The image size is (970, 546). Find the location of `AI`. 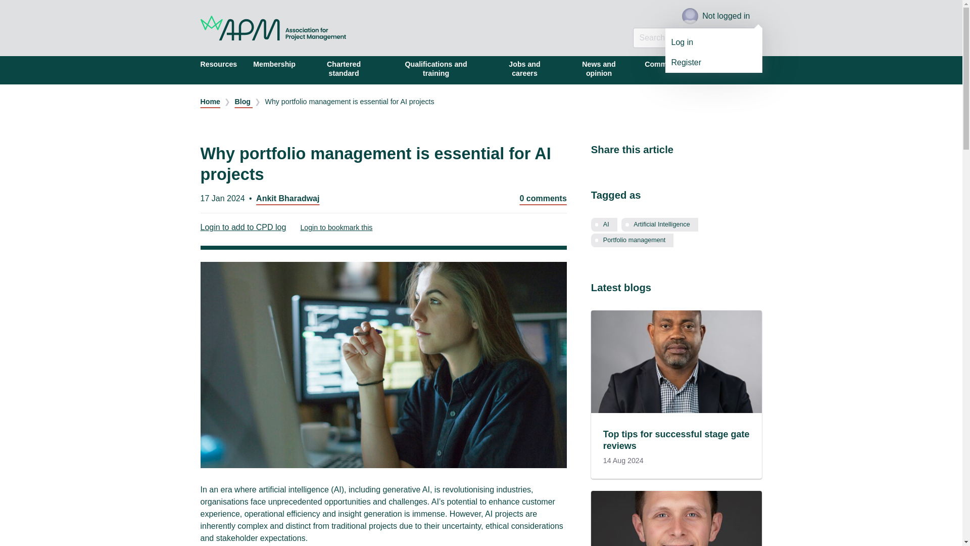

AI is located at coordinates (604, 224).